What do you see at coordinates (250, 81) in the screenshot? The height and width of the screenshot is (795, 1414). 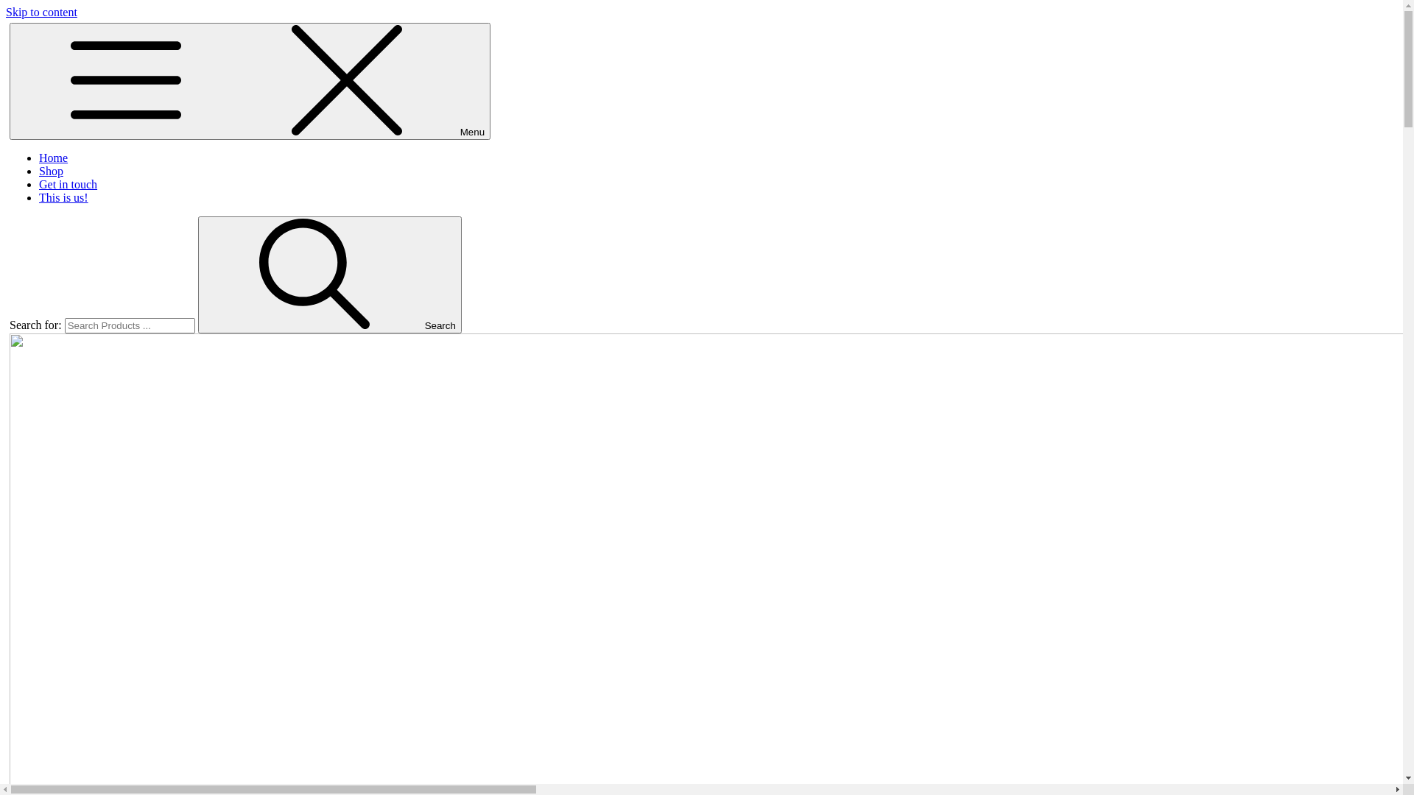 I see `Menu` at bounding box center [250, 81].